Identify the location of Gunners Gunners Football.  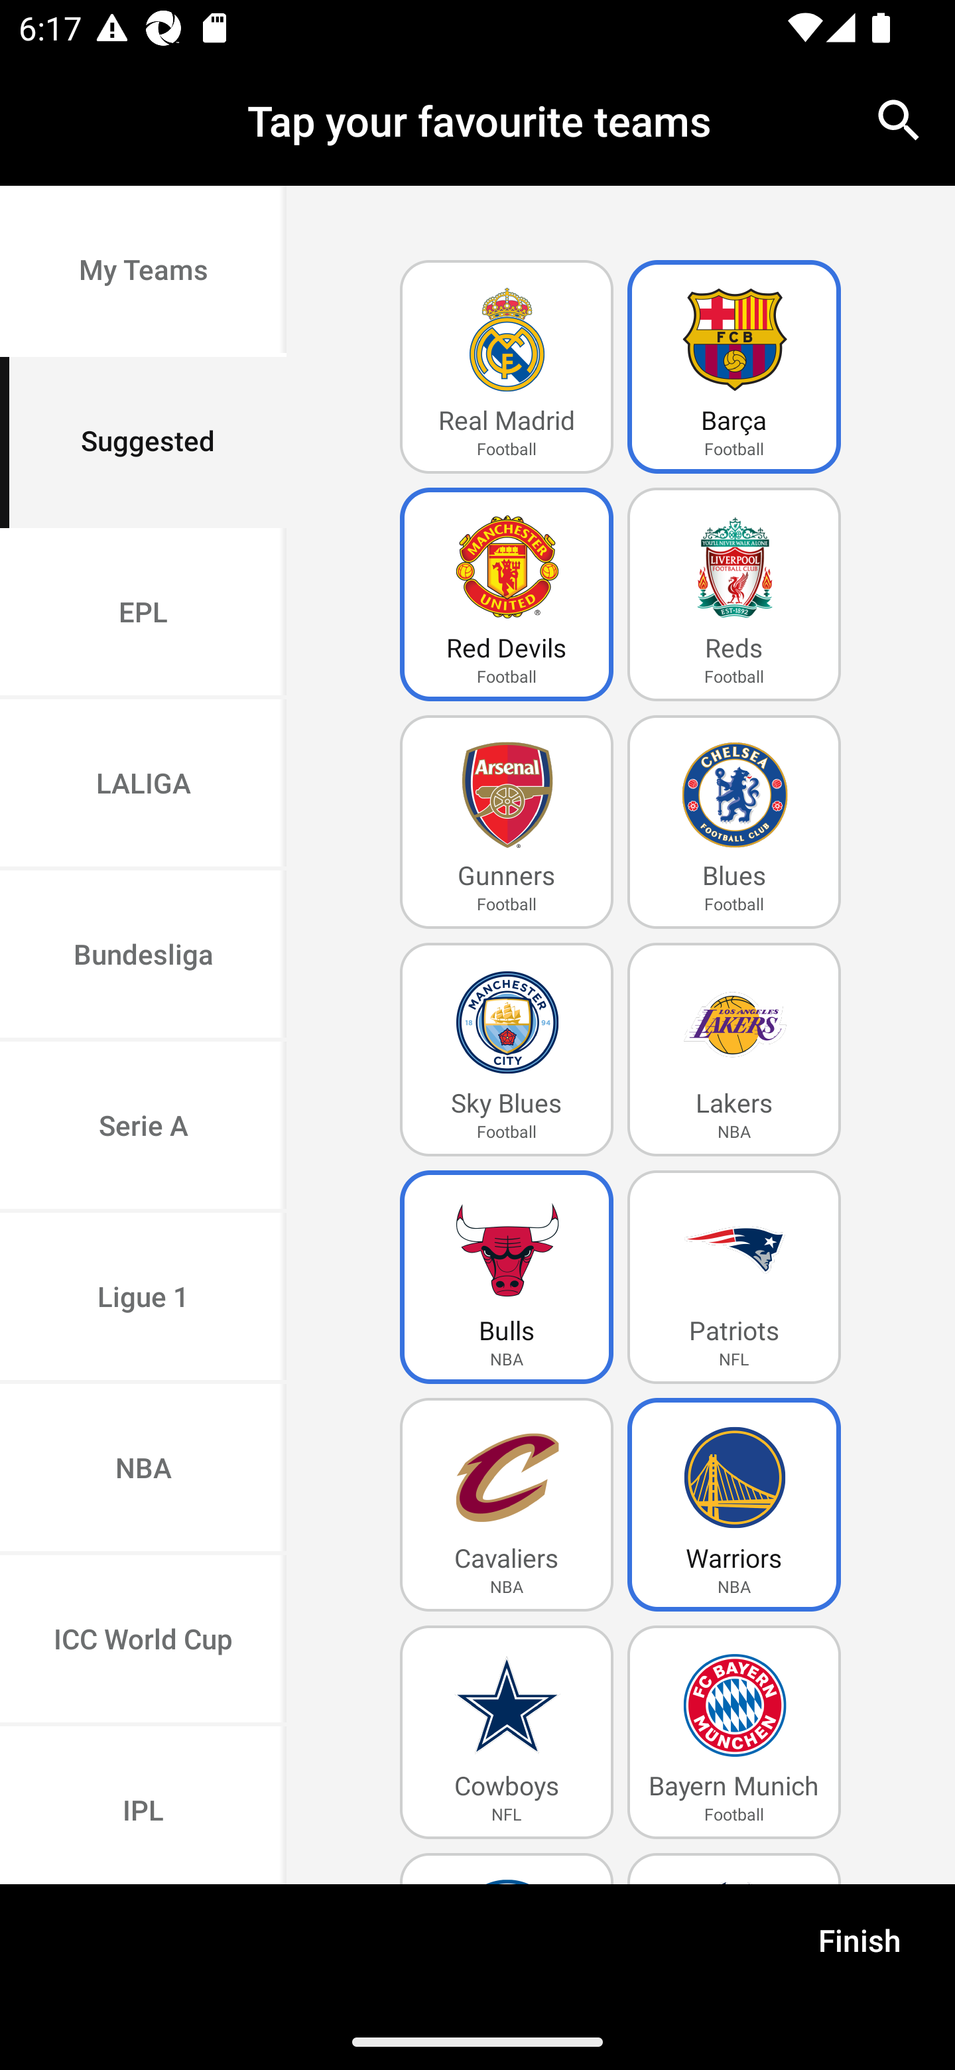
(507, 823).